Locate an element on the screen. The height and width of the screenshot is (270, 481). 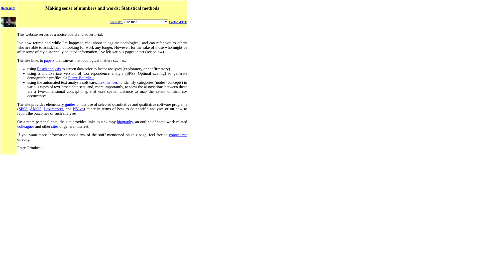
AMOS is located at coordinates (36, 109).